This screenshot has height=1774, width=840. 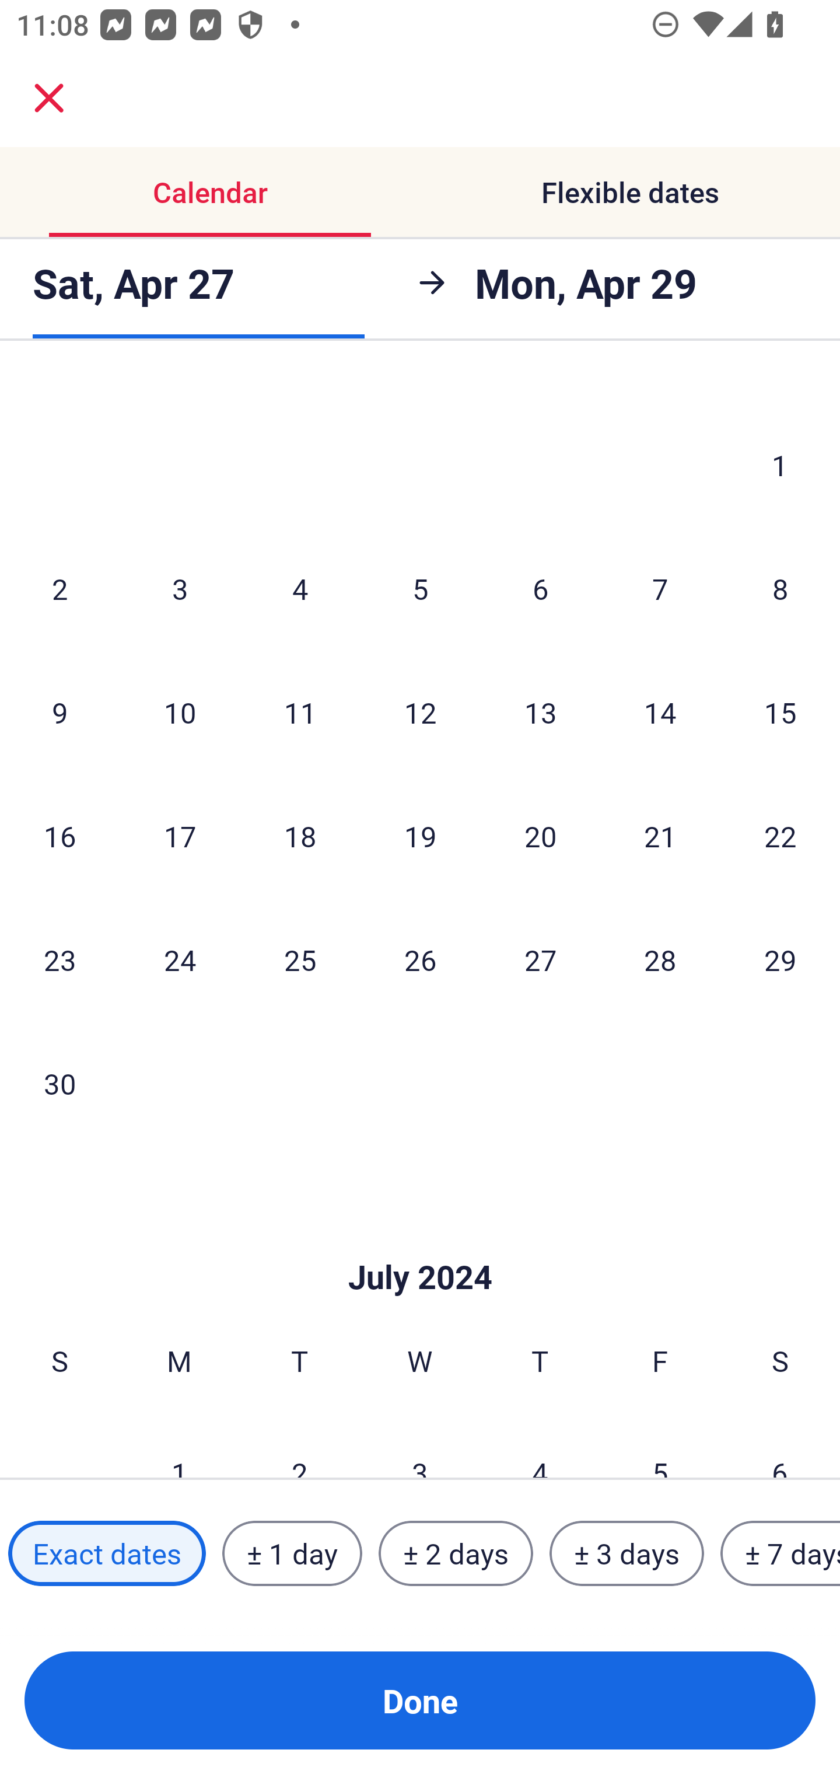 I want to click on 6 Thursday, June 6, 2024, so click(x=540, y=588).